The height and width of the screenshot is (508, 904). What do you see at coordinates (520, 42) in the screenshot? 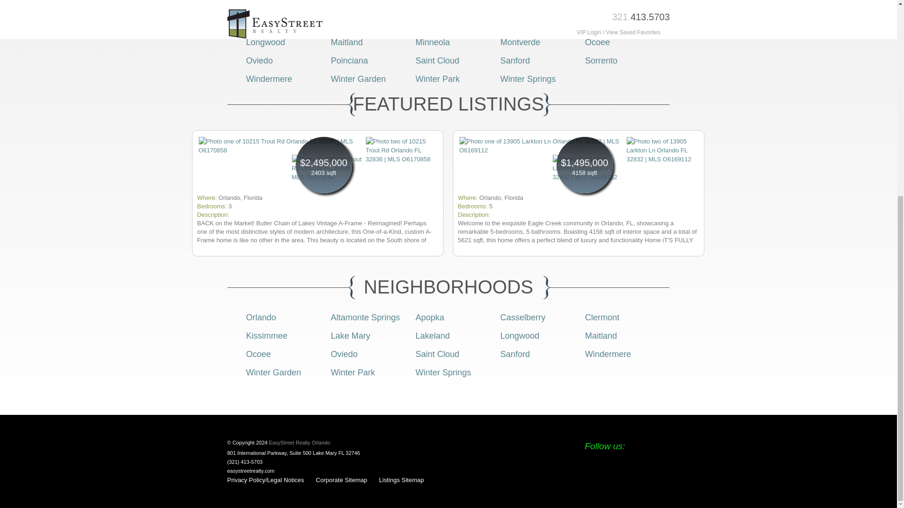
I see `Montverde` at bounding box center [520, 42].